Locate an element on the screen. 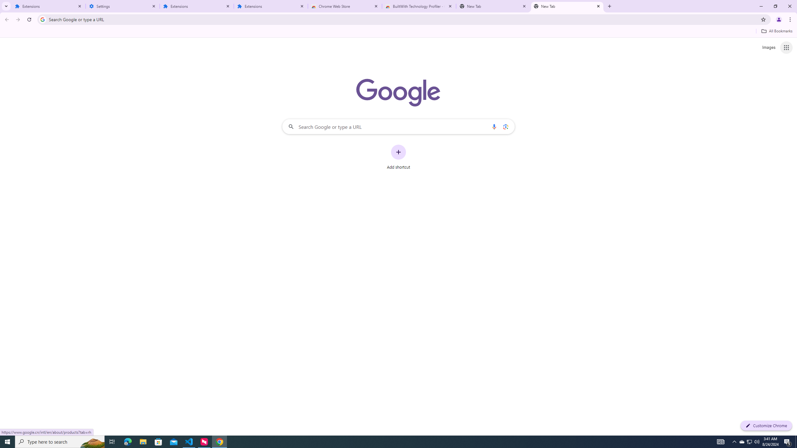  Search Google or type a URL is located at coordinates (398, 126).